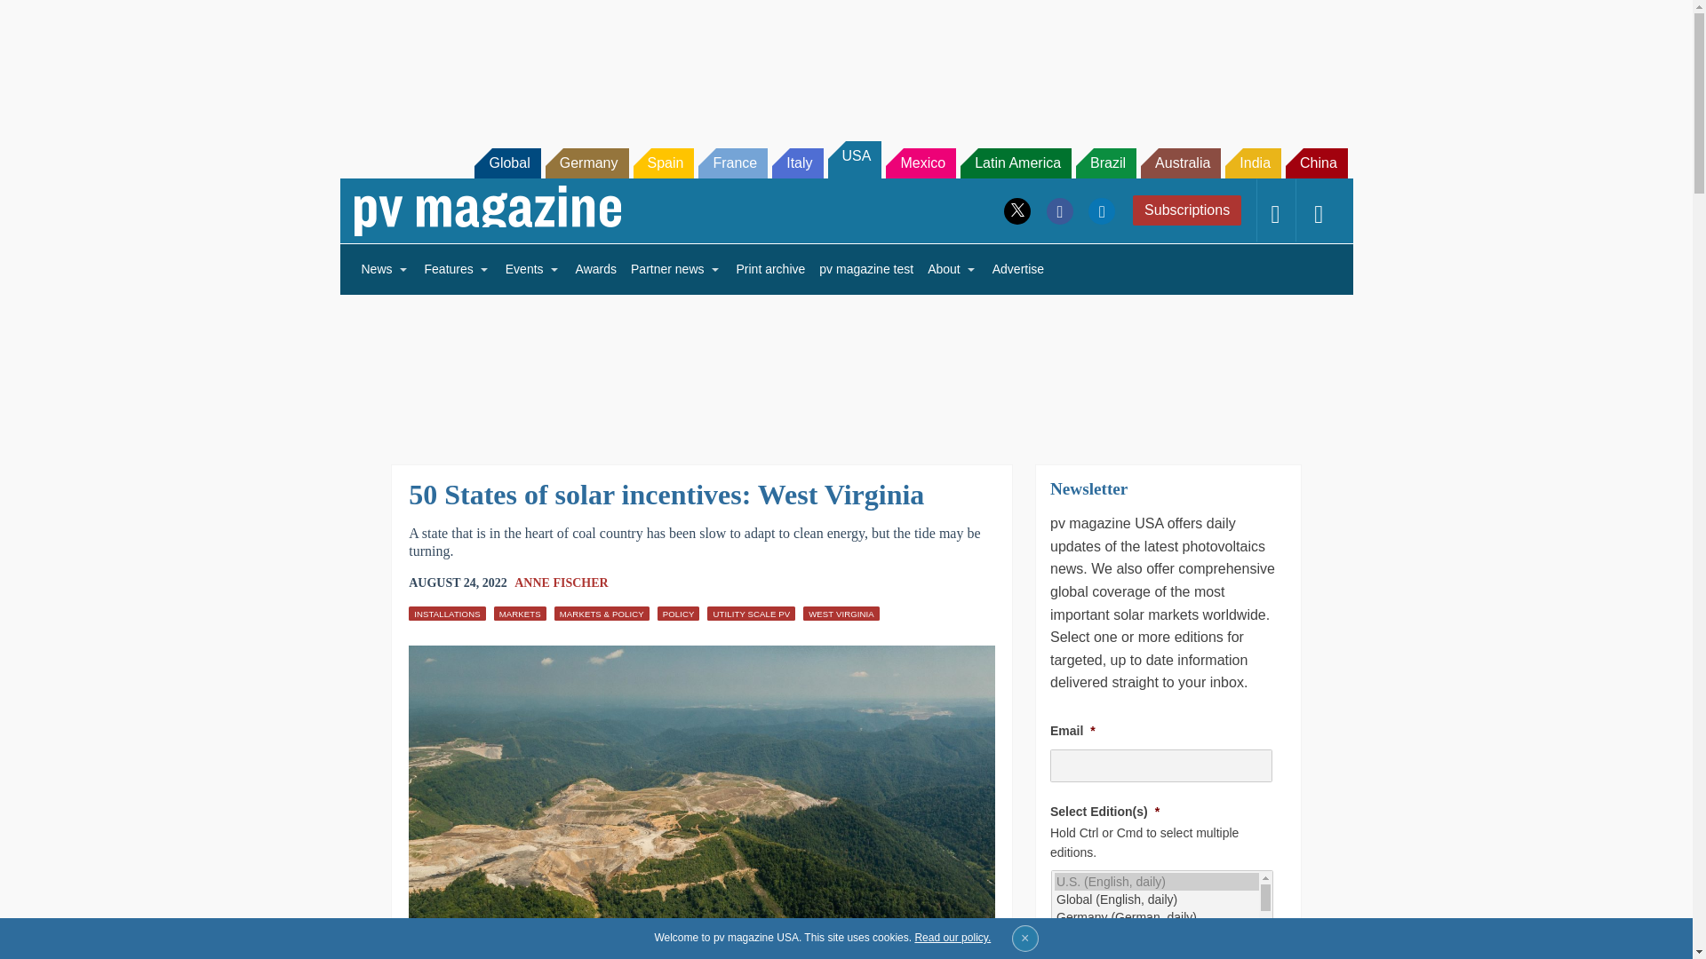  I want to click on Brazil, so click(1105, 163).